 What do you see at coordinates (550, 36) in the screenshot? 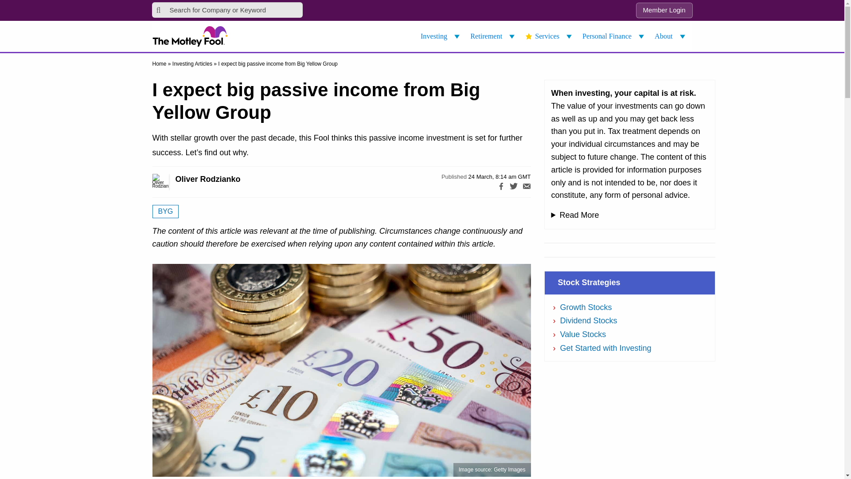
I see `Services` at bounding box center [550, 36].